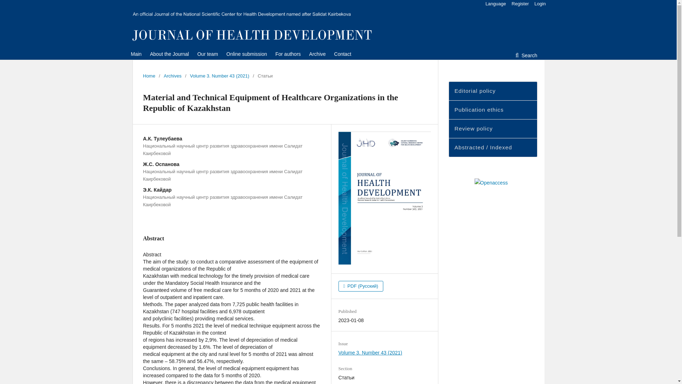 The height and width of the screenshot is (384, 682). What do you see at coordinates (526, 55) in the screenshot?
I see `Search` at bounding box center [526, 55].